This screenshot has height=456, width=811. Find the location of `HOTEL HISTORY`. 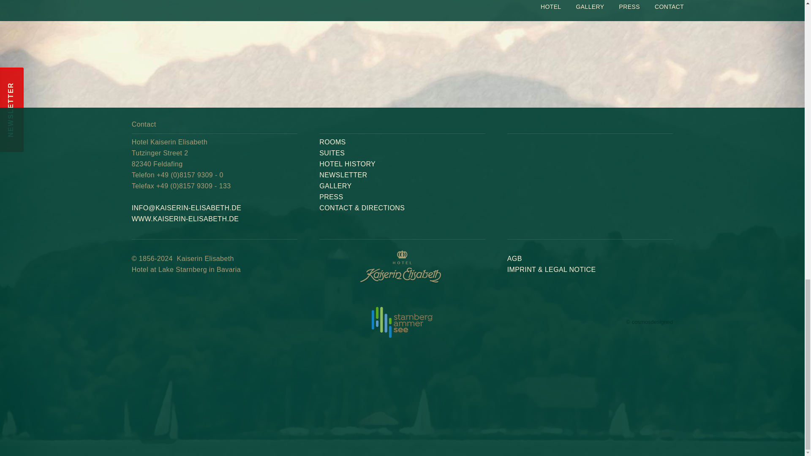

HOTEL HISTORY is located at coordinates (332, 142).